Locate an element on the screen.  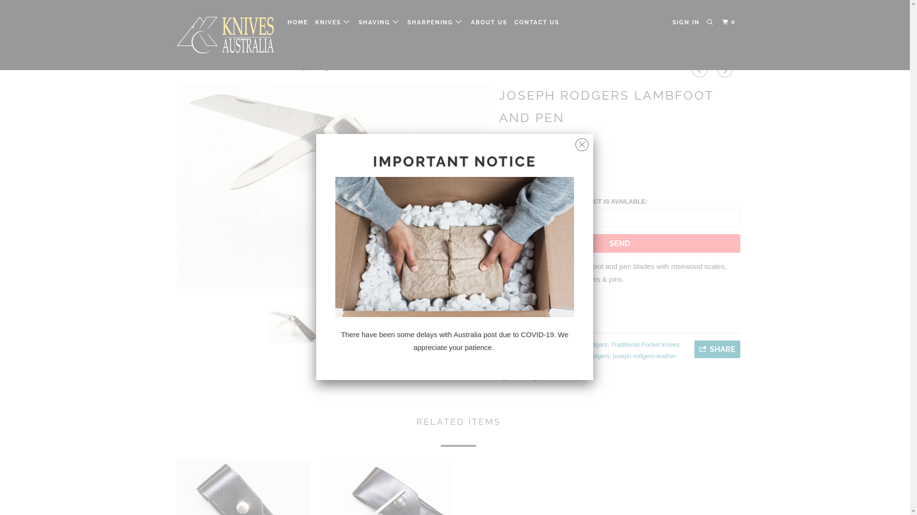
AKC Knives Australia is located at coordinates (225, 35).